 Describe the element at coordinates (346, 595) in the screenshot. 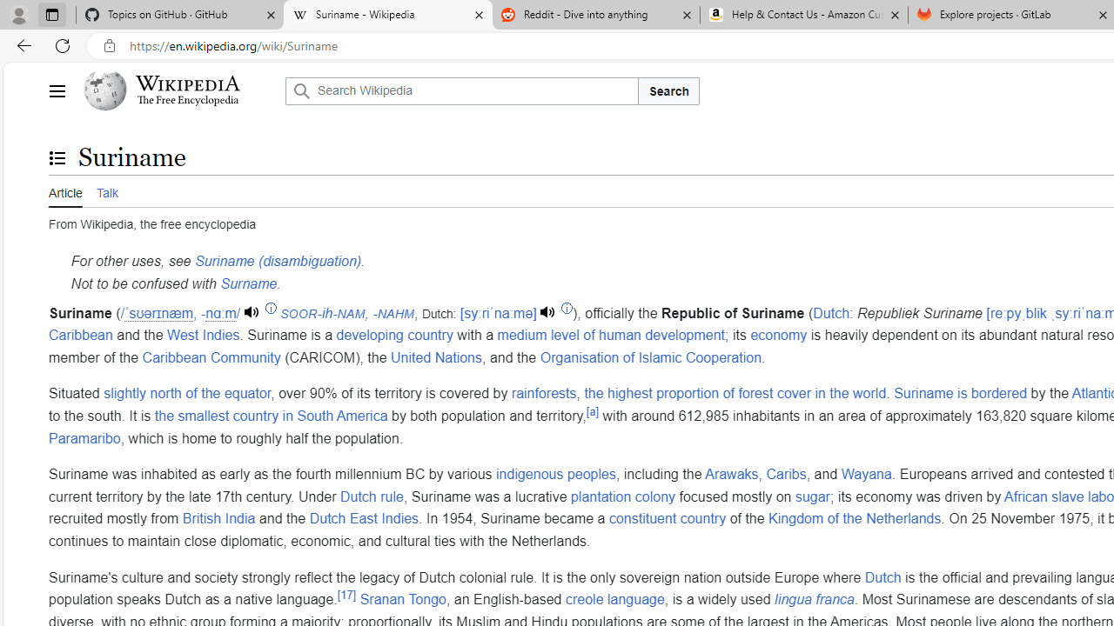

I see `[17]` at that location.